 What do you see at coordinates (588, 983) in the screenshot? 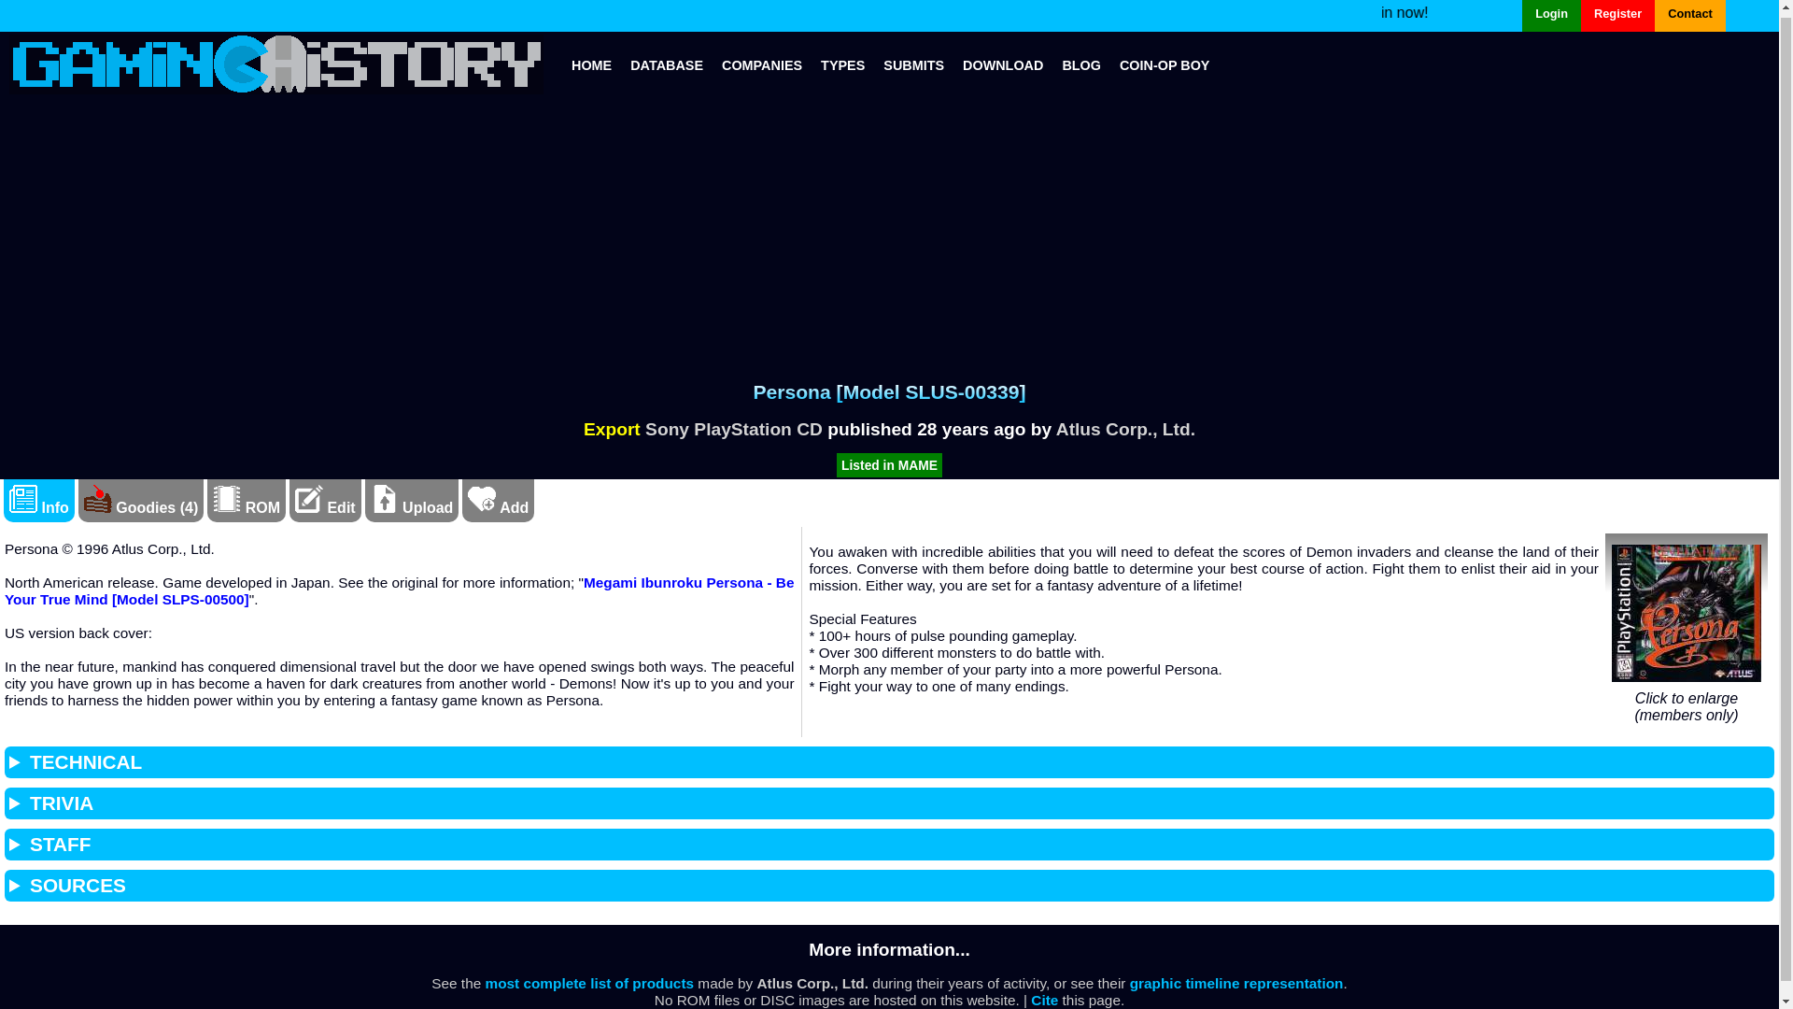
I see `most complete list of products` at bounding box center [588, 983].